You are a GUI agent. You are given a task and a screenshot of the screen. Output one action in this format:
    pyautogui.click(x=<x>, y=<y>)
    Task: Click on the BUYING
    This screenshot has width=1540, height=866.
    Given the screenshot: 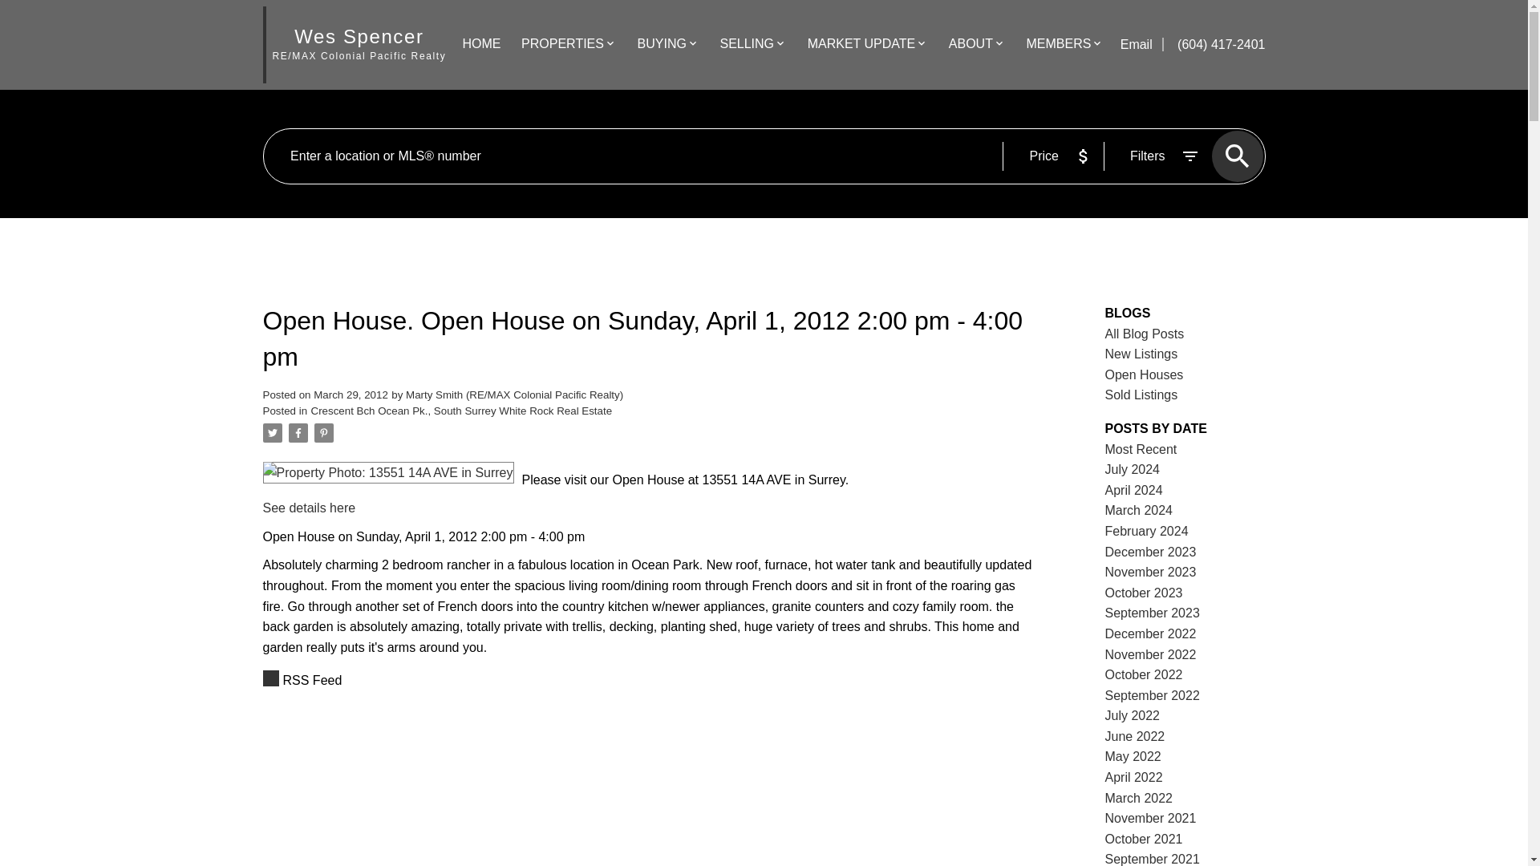 What is the action you would take?
    pyautogui.click(x=662, y=45)
    